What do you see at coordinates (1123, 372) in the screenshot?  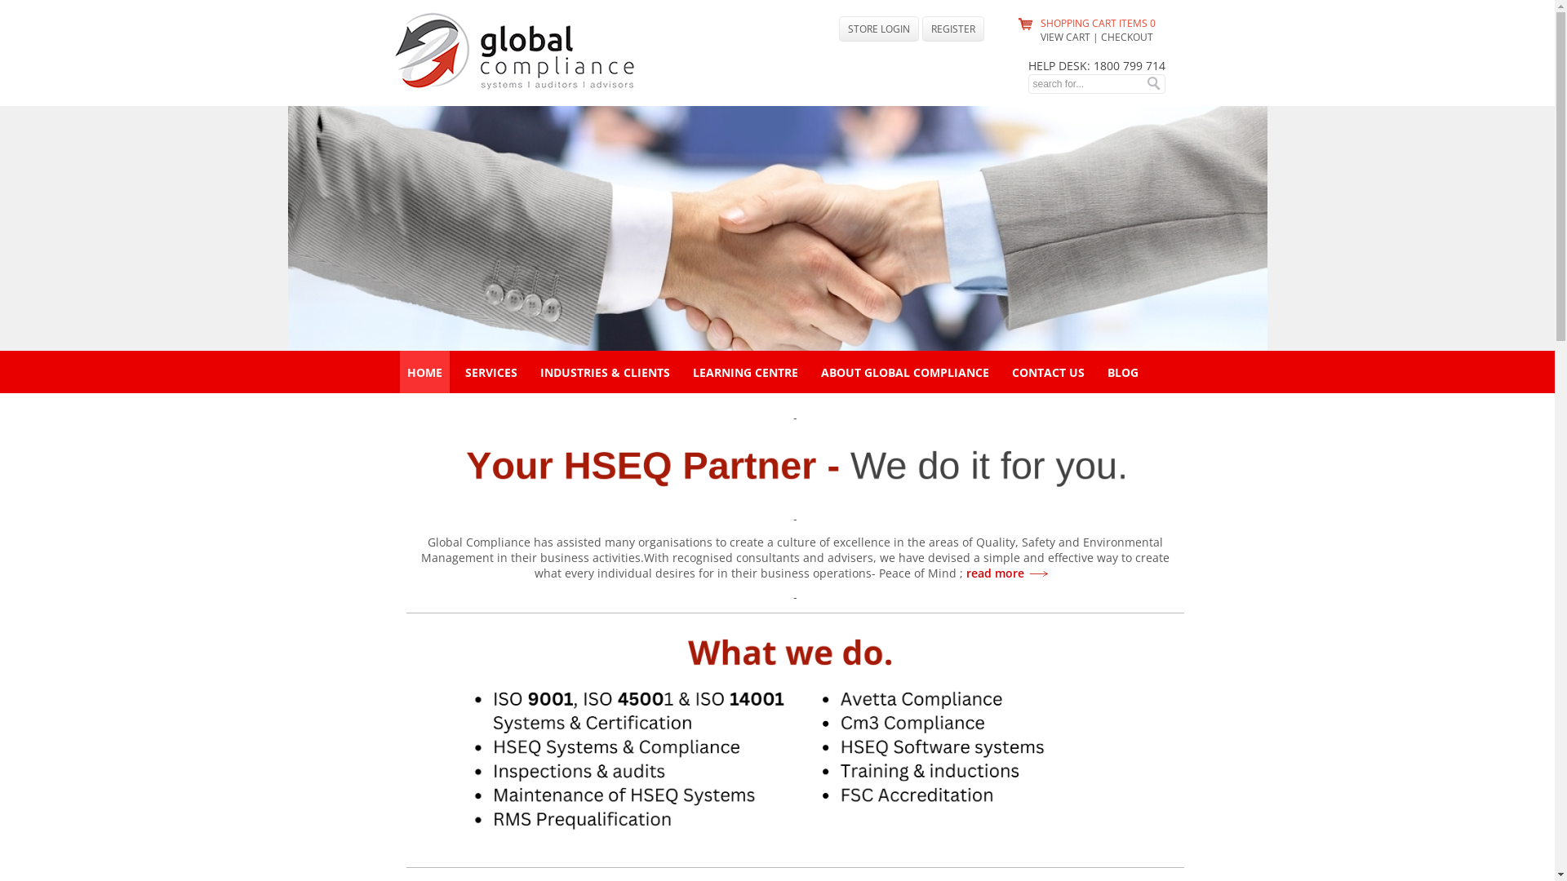 I see `BLOG` at bounding box center [1123, 372].